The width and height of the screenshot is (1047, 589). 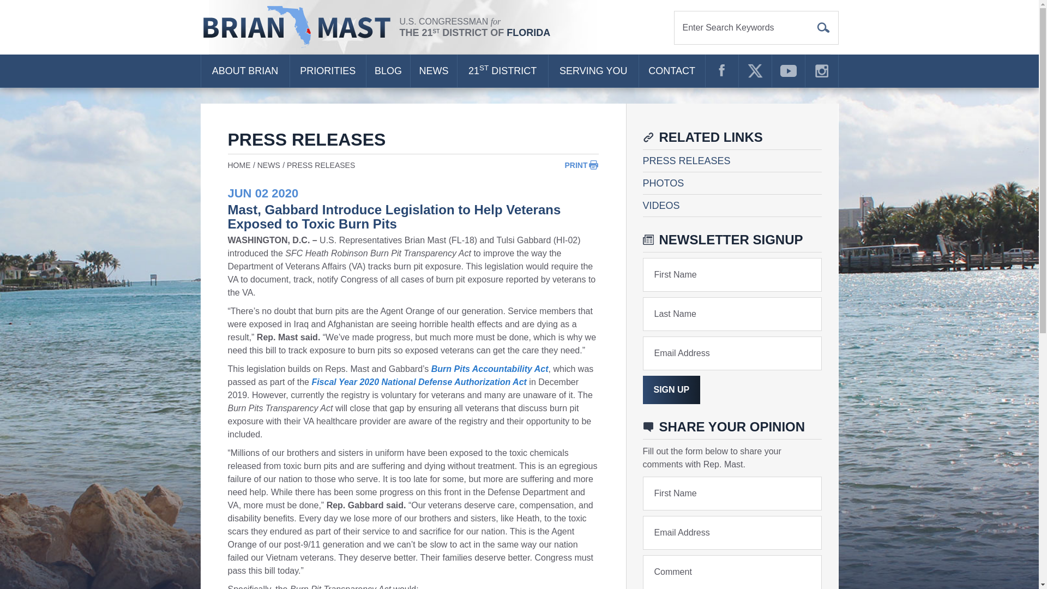 What do you see at coordinates (300, 27) in the screenshot?
I see `Congressman Brian Mast` at bounding box center [300, 27].